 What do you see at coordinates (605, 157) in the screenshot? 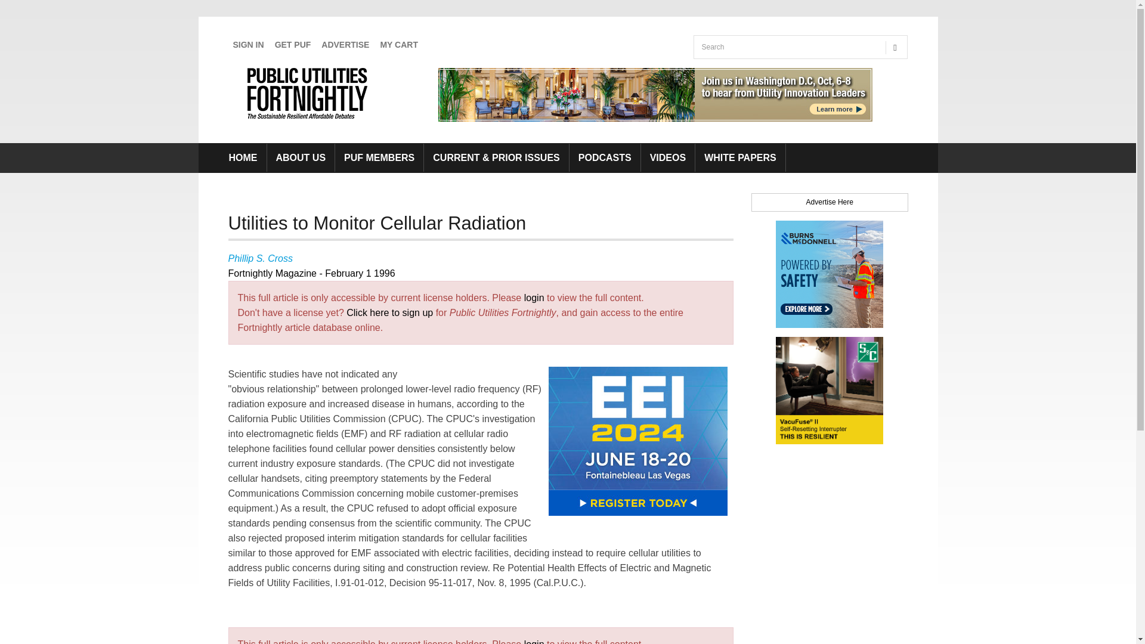
I see `PODCASTS` at bounding box center [605, 157].